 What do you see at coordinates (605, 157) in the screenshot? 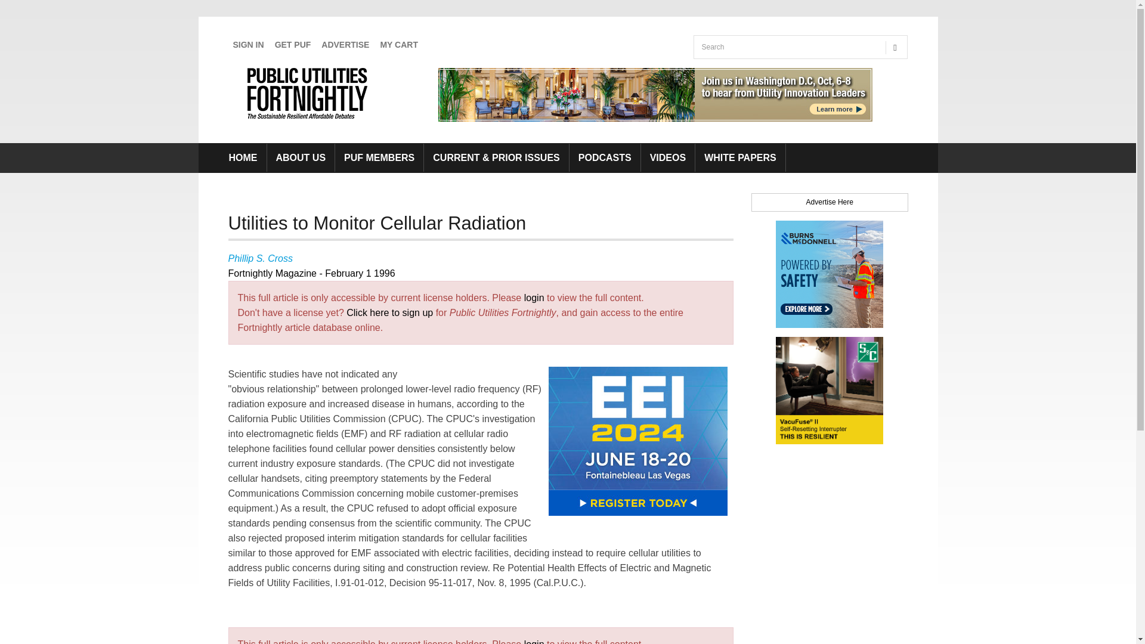
I see `PODCASTS` at bounding box center [605, 157].